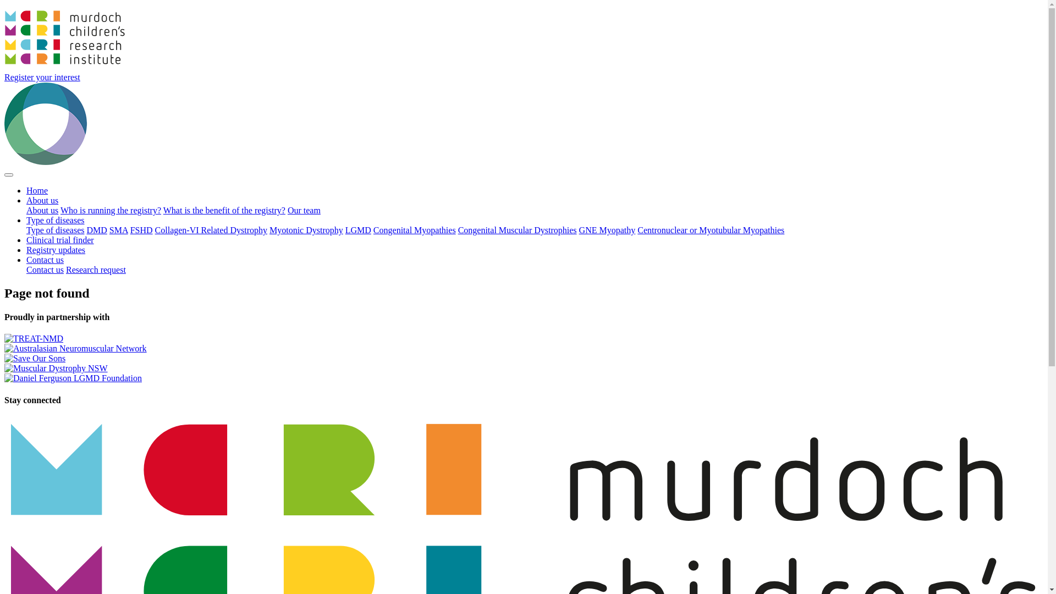 The width and height of the screenshot is (1056, 594). Describe the element at coordinates (415, 230) in the screenshot. I see `Congenital Myopathies` at that location.